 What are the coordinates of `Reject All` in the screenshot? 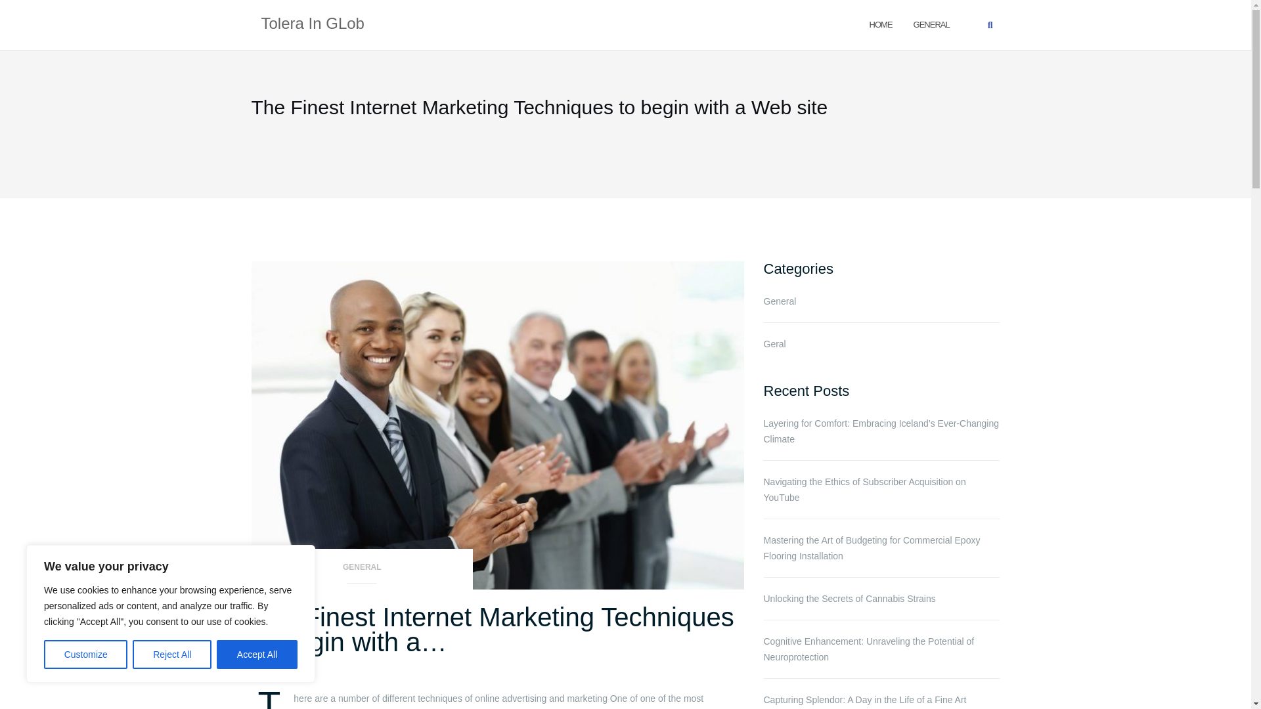 It's located at (172, 655).